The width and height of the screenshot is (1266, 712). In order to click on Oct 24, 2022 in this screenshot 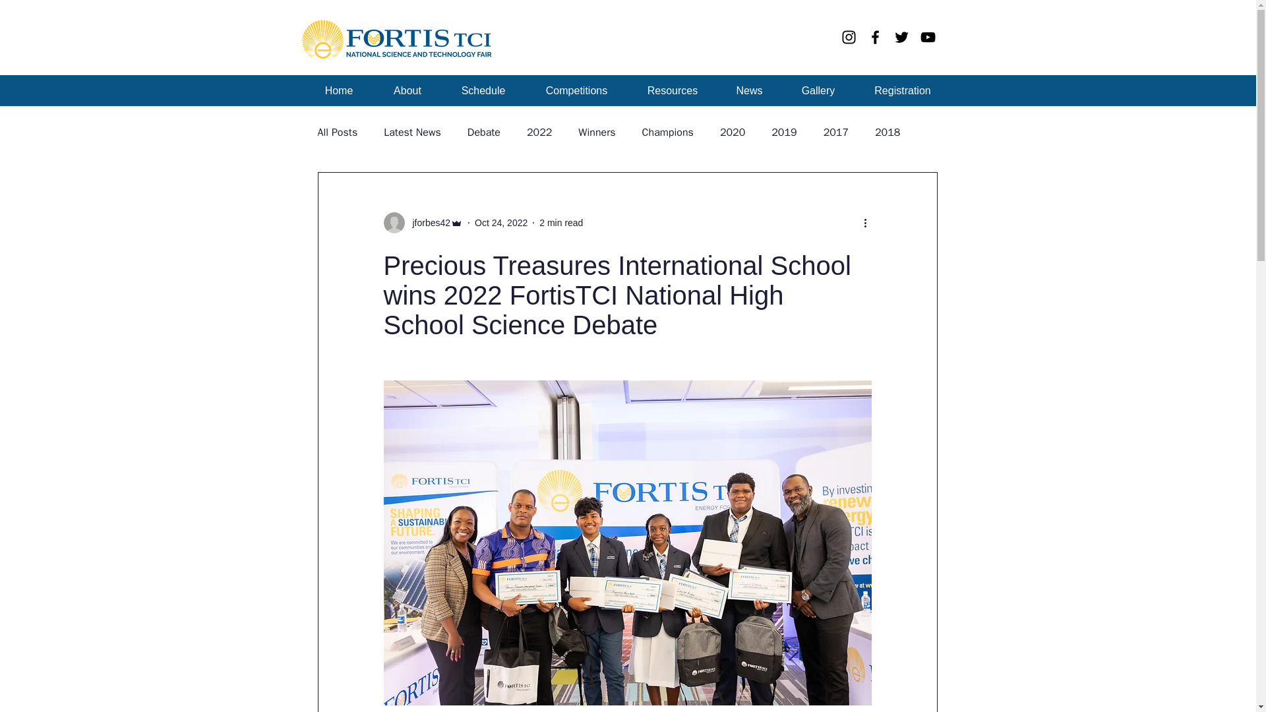, I will do `click(501, 223)`.